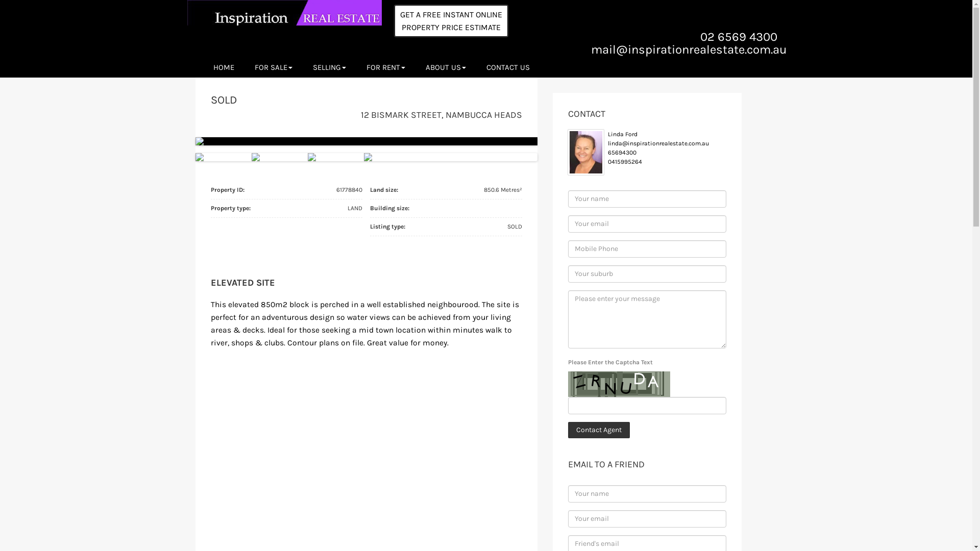 The width and height of the screenshot is (980, 551). What do you see at coordinates (284, 13) in the screenshot?
I see `Inspiration Real Estate Logo` at bounding box center [284, 13].